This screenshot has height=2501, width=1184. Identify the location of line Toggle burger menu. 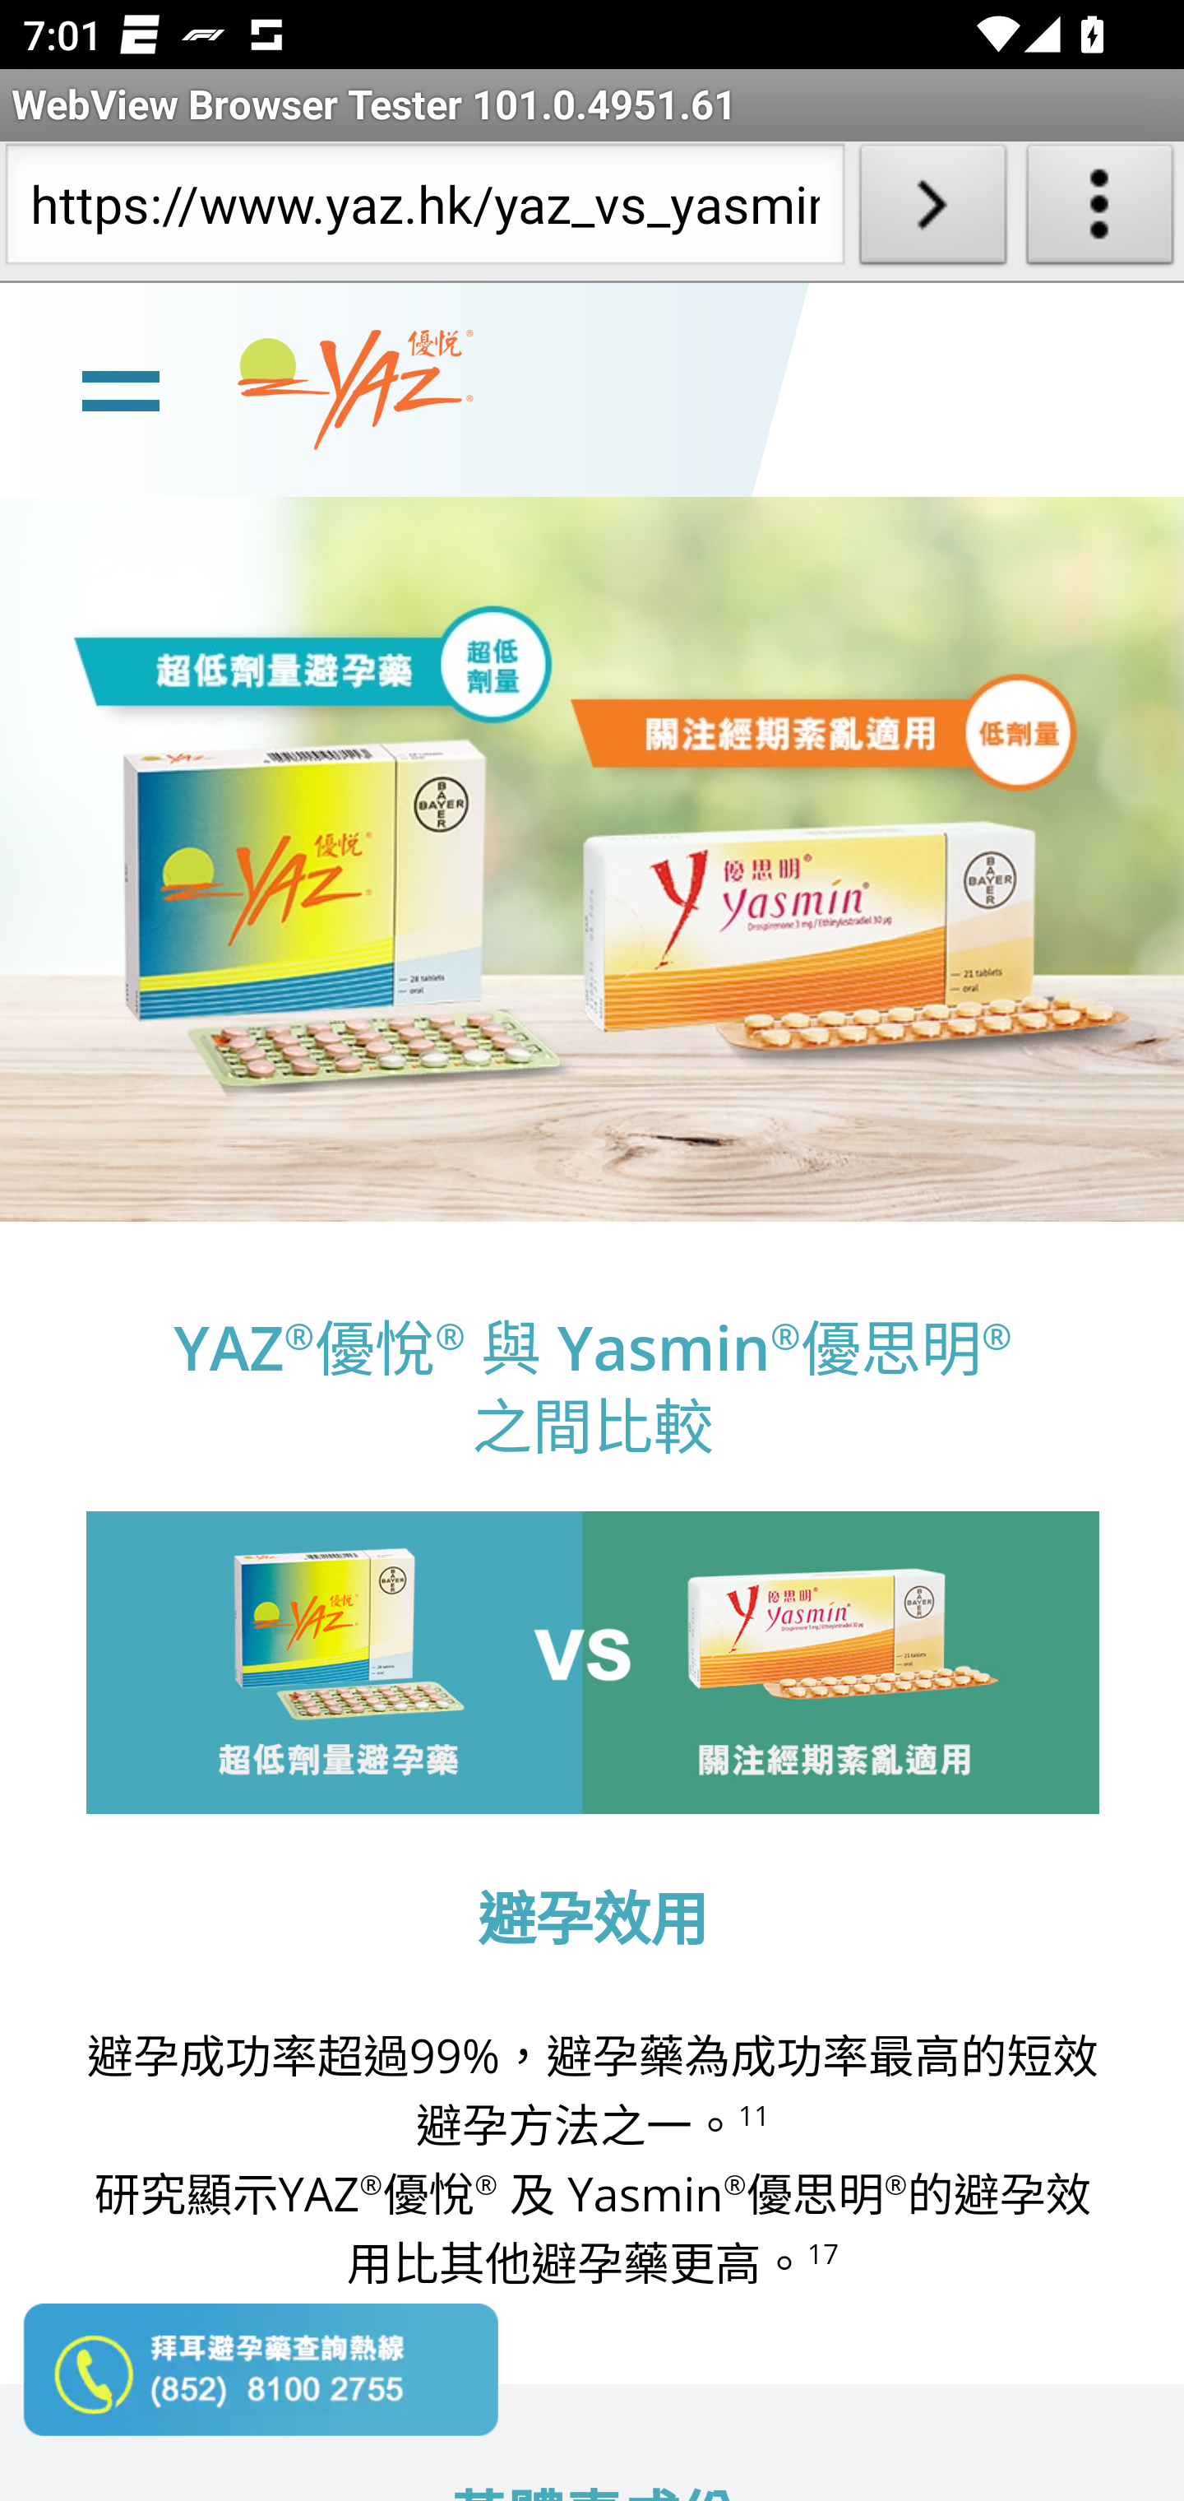
(120, 387).